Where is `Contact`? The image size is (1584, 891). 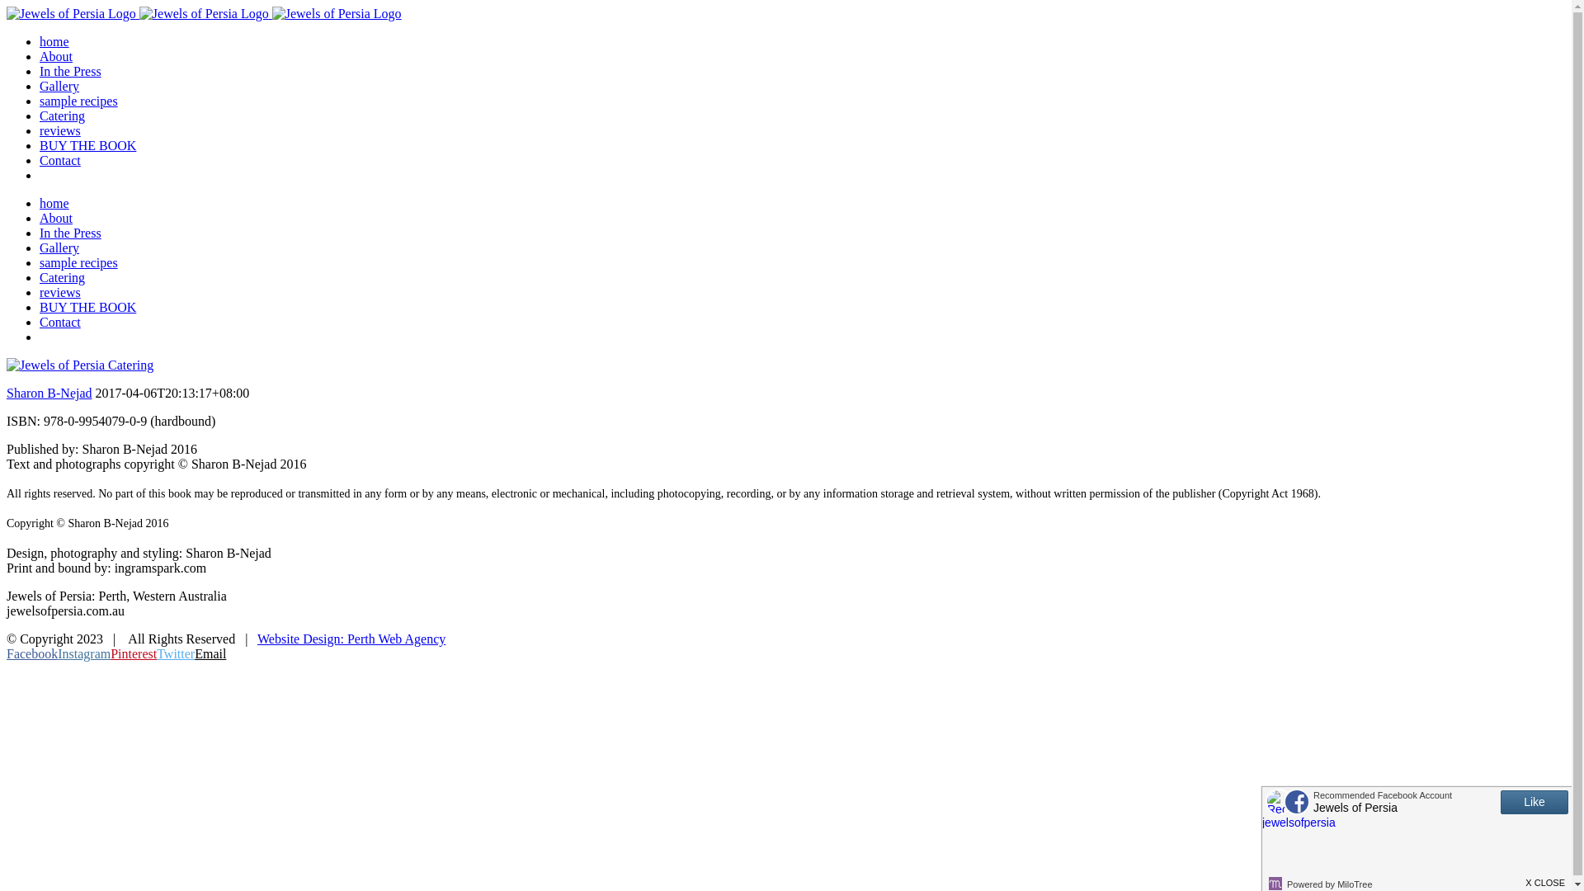
Contact is located at coordinates (60, 322).